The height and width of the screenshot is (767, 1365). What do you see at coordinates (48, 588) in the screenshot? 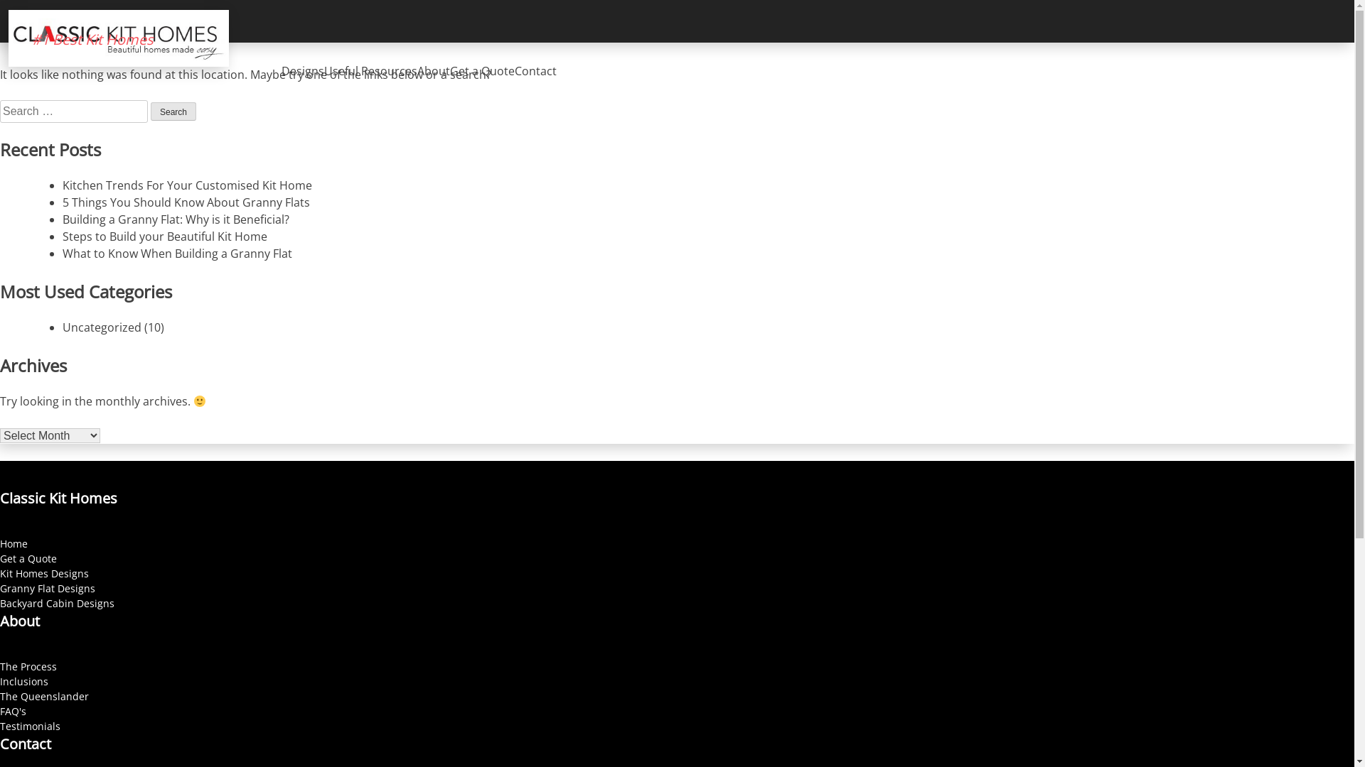
I see `Granny Flat Designs` at bounding box center [48, 588].